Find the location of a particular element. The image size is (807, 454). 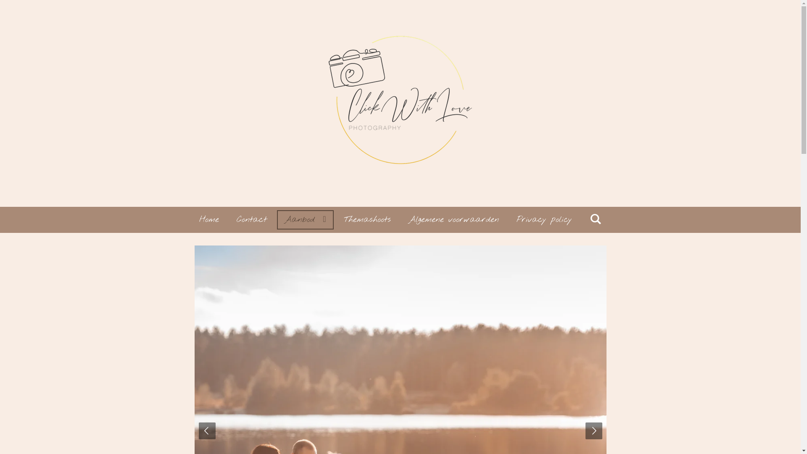

Themashoots is located at coordinates (367, 220).